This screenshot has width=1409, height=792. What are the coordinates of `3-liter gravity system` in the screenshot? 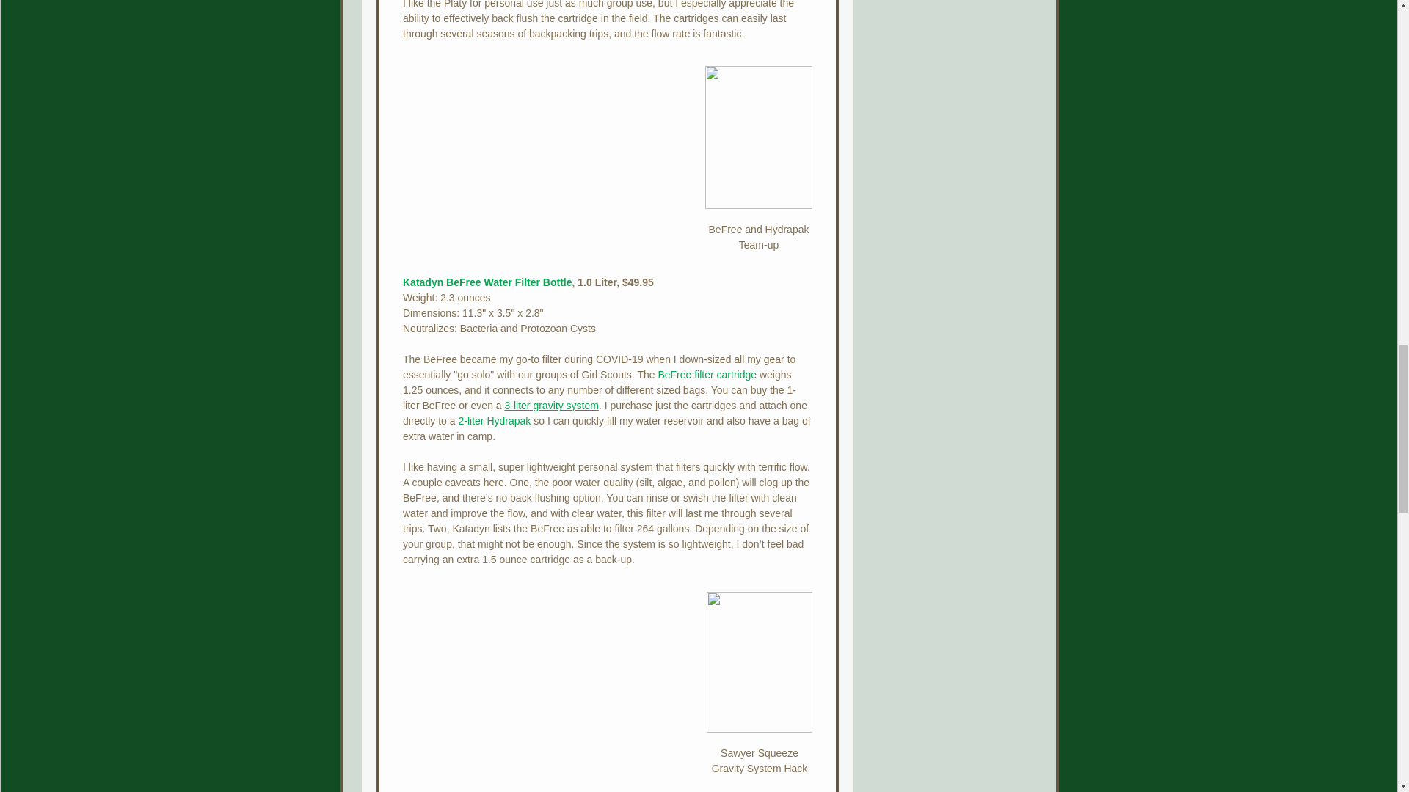 It's located at (550, 405).